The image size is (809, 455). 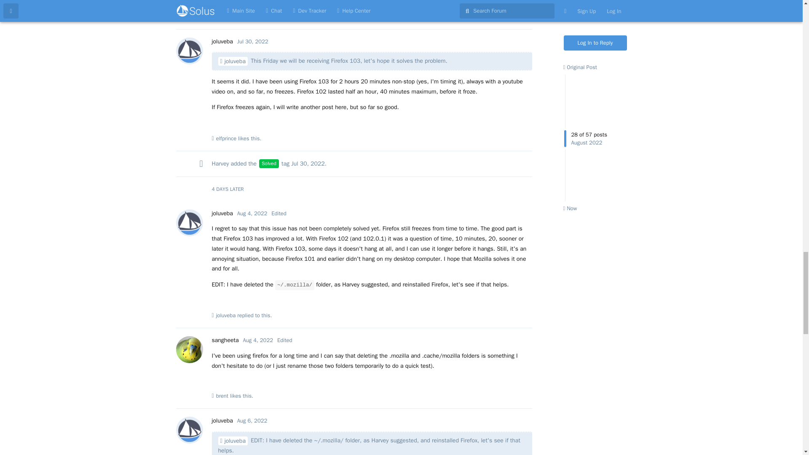 What do you see at coordinates (253, 41) in the screenshot?
I see `Saturday, July 30, 2022 8:08 PM` at bounding box center [253, 41].